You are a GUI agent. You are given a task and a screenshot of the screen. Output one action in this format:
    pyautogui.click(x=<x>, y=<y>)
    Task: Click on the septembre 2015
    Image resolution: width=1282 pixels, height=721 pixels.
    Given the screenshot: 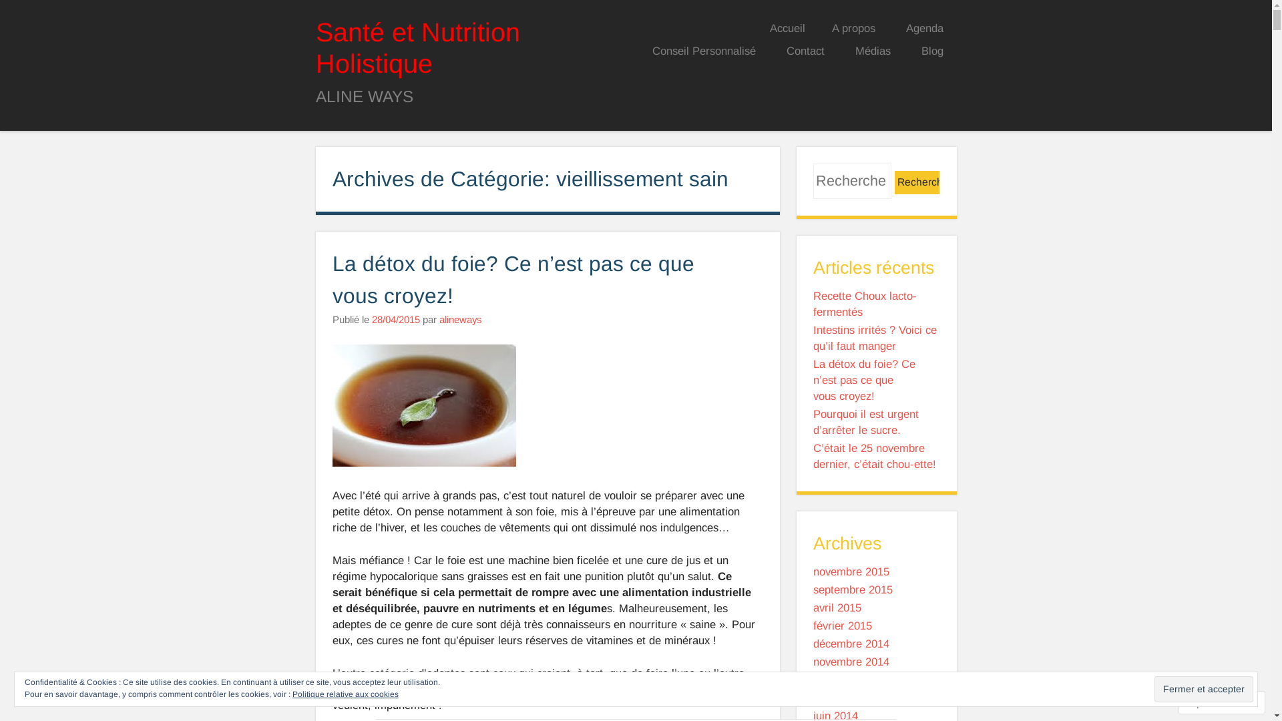 What is the action you would take?
    pyautogui.click(x=853, y=590)
    